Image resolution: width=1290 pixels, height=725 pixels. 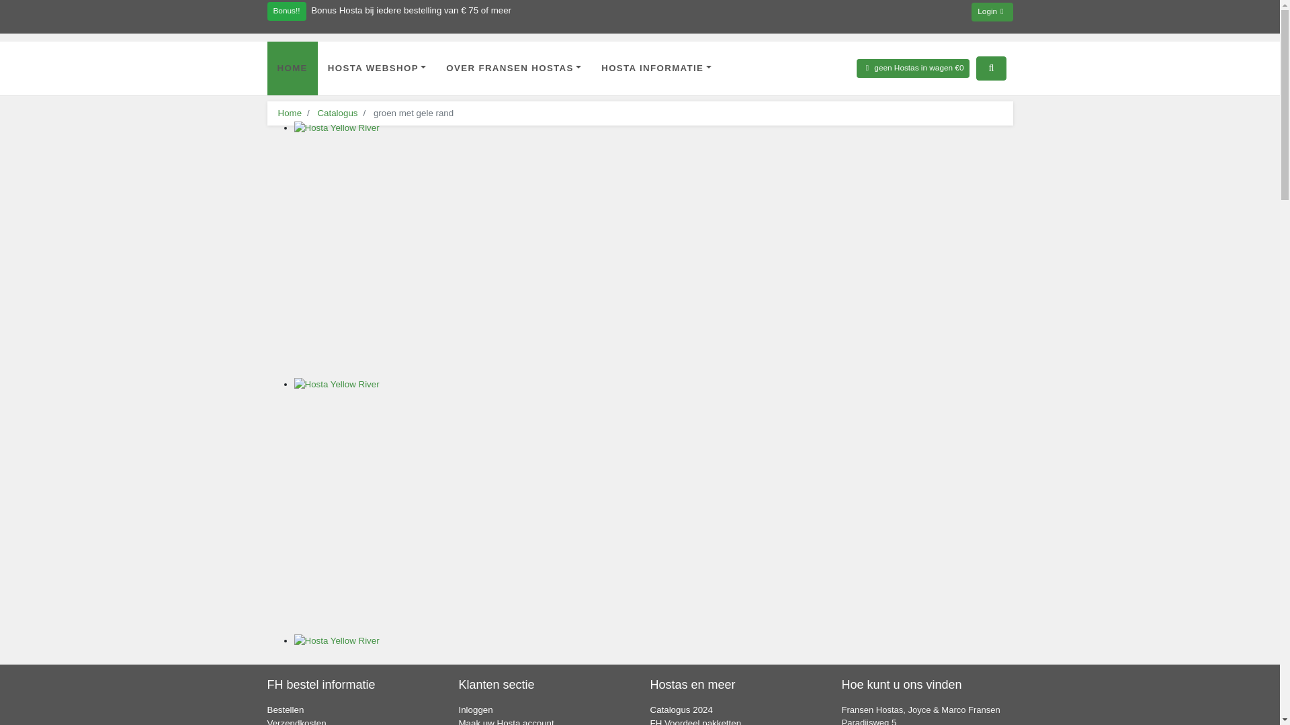 I want to click on More from the same leaf color, so click(x=414, y=113).